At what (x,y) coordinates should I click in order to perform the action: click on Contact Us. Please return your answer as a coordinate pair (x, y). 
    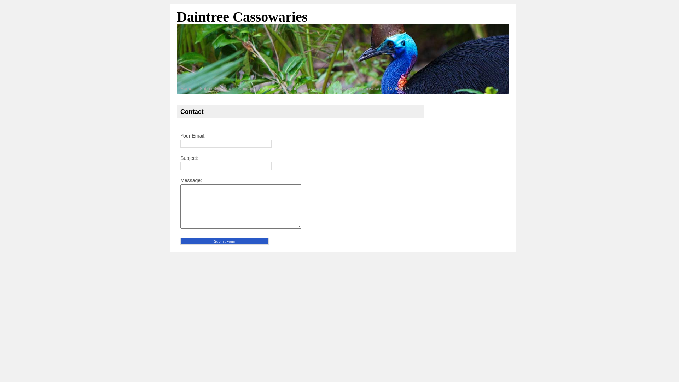
    Looking at the image, I should click on (399, 89).